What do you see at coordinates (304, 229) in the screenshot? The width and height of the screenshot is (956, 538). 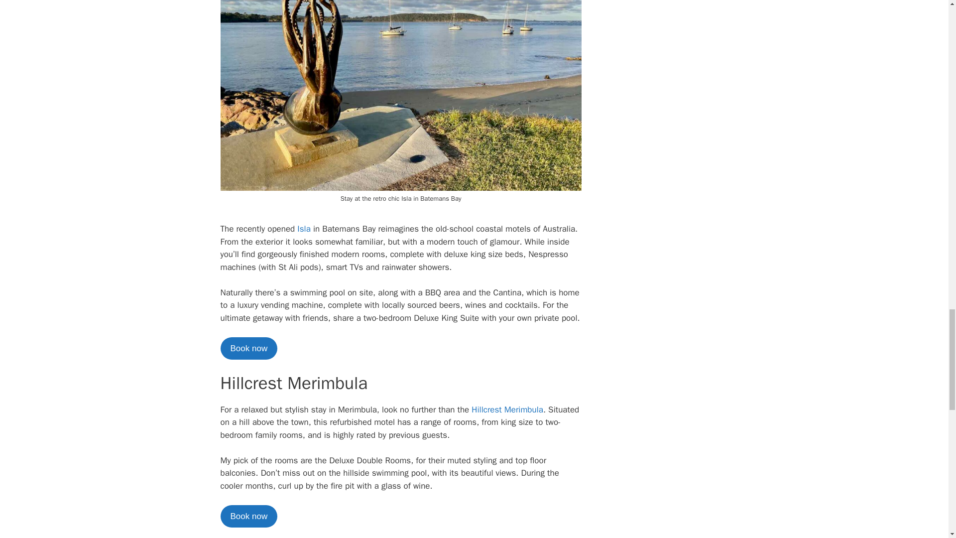 I see `Isla` at bounding box center [304, 229].